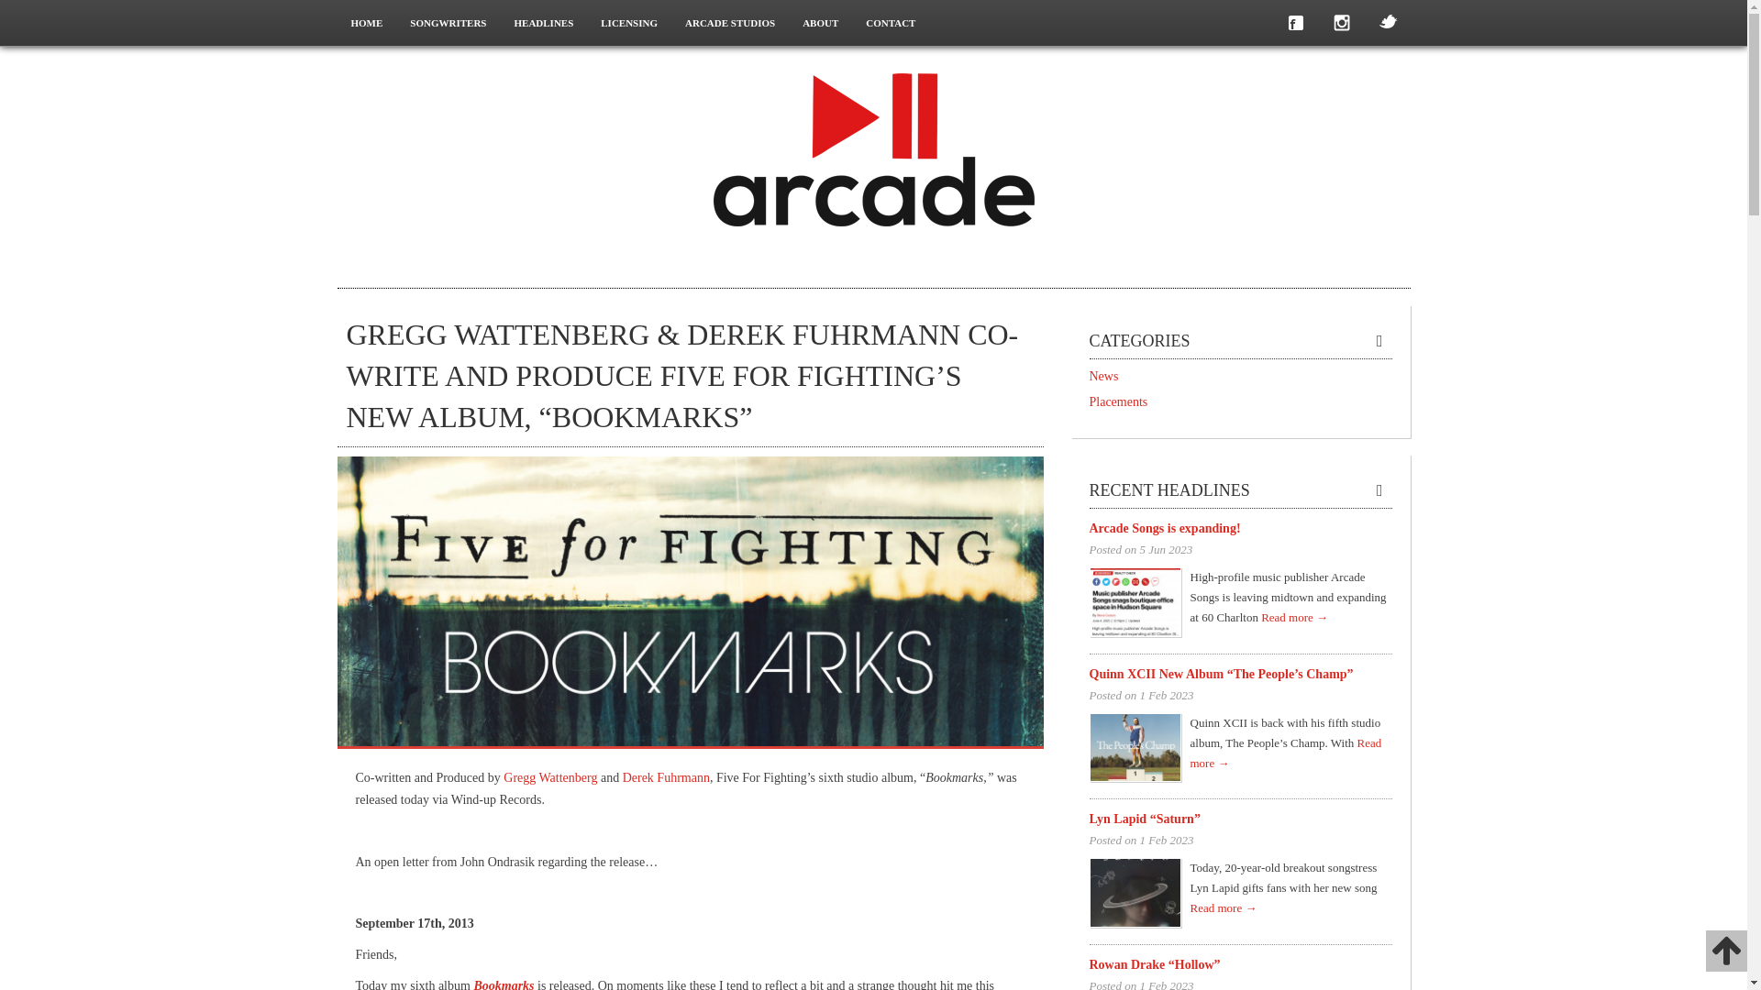  I want to click on Follow on Facebook, so click(1296, 22).